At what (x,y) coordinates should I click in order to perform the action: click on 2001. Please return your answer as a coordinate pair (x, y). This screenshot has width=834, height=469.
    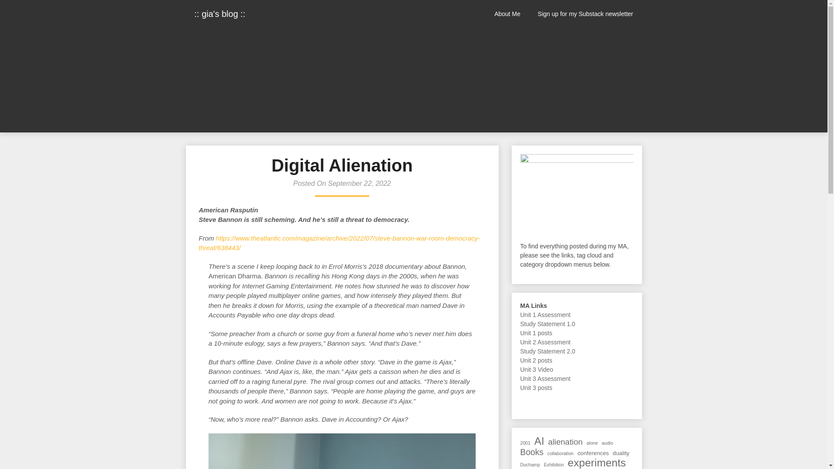
    Looking at the image, I should click on (526, 443).